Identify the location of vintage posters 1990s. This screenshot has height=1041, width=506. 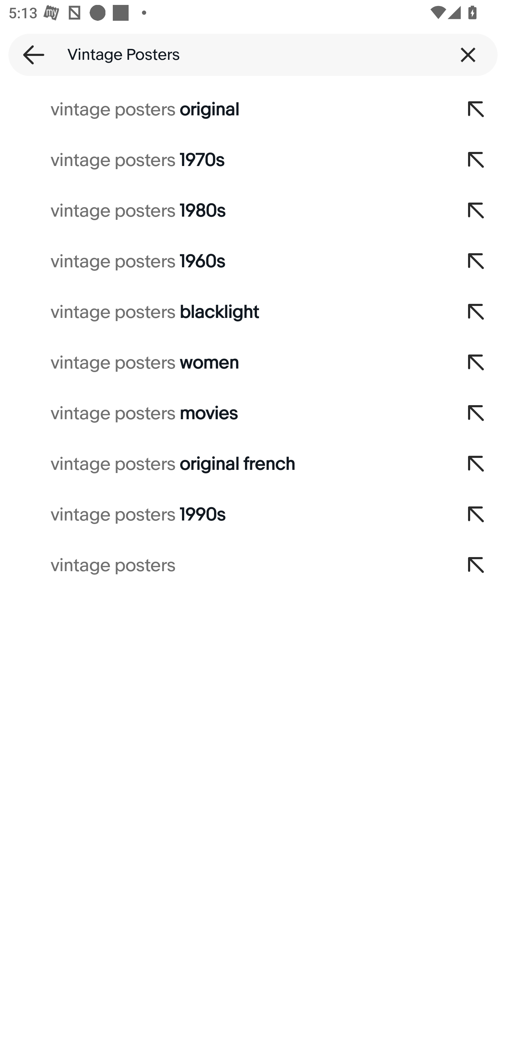
(223, 515).